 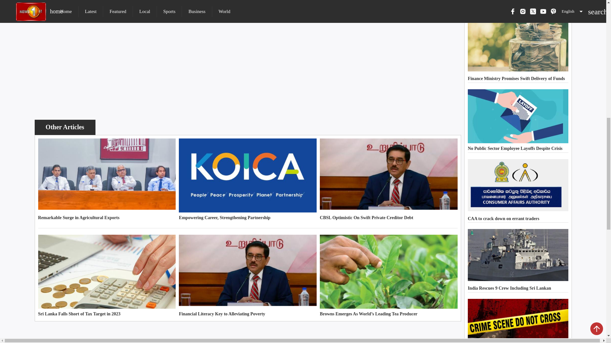 What do you see at coordinates (248, 333) in the screenshot?
I see `Advertisement` at bounding box center [248, 333].